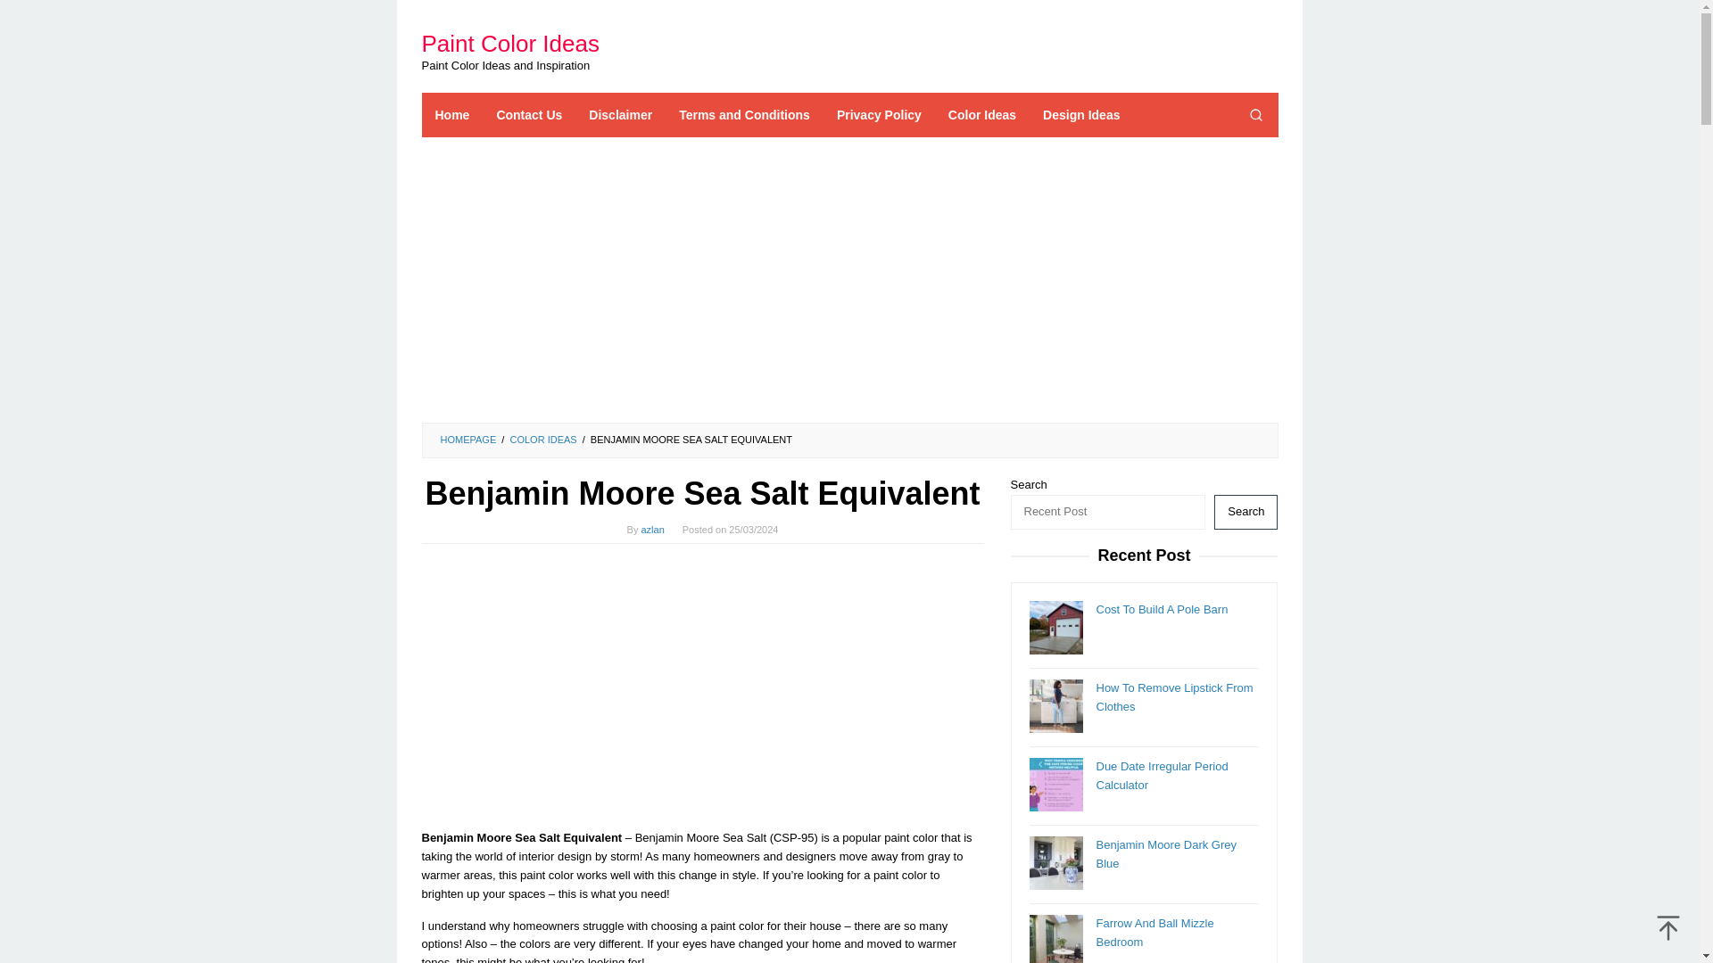 Image resolution: width=1713 pixels, height=963 pixels. Describe the element at coordinates (621, 114) in the screenshot. I see `Disclaimer` at that location.